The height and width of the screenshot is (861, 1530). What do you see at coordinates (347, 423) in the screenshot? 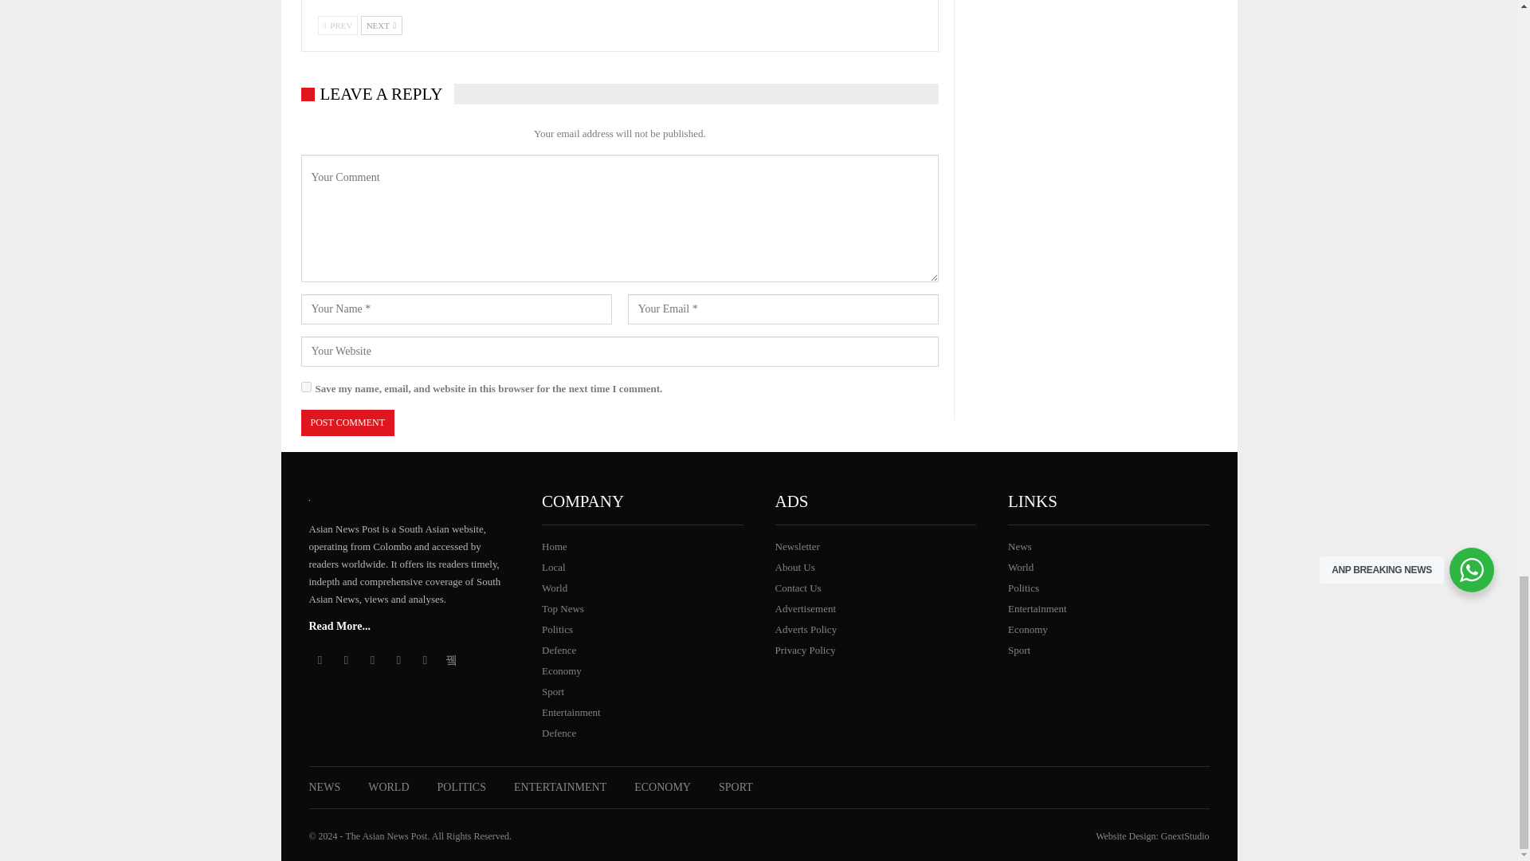
I see `Post Comment` at bounding box center [347, 423].